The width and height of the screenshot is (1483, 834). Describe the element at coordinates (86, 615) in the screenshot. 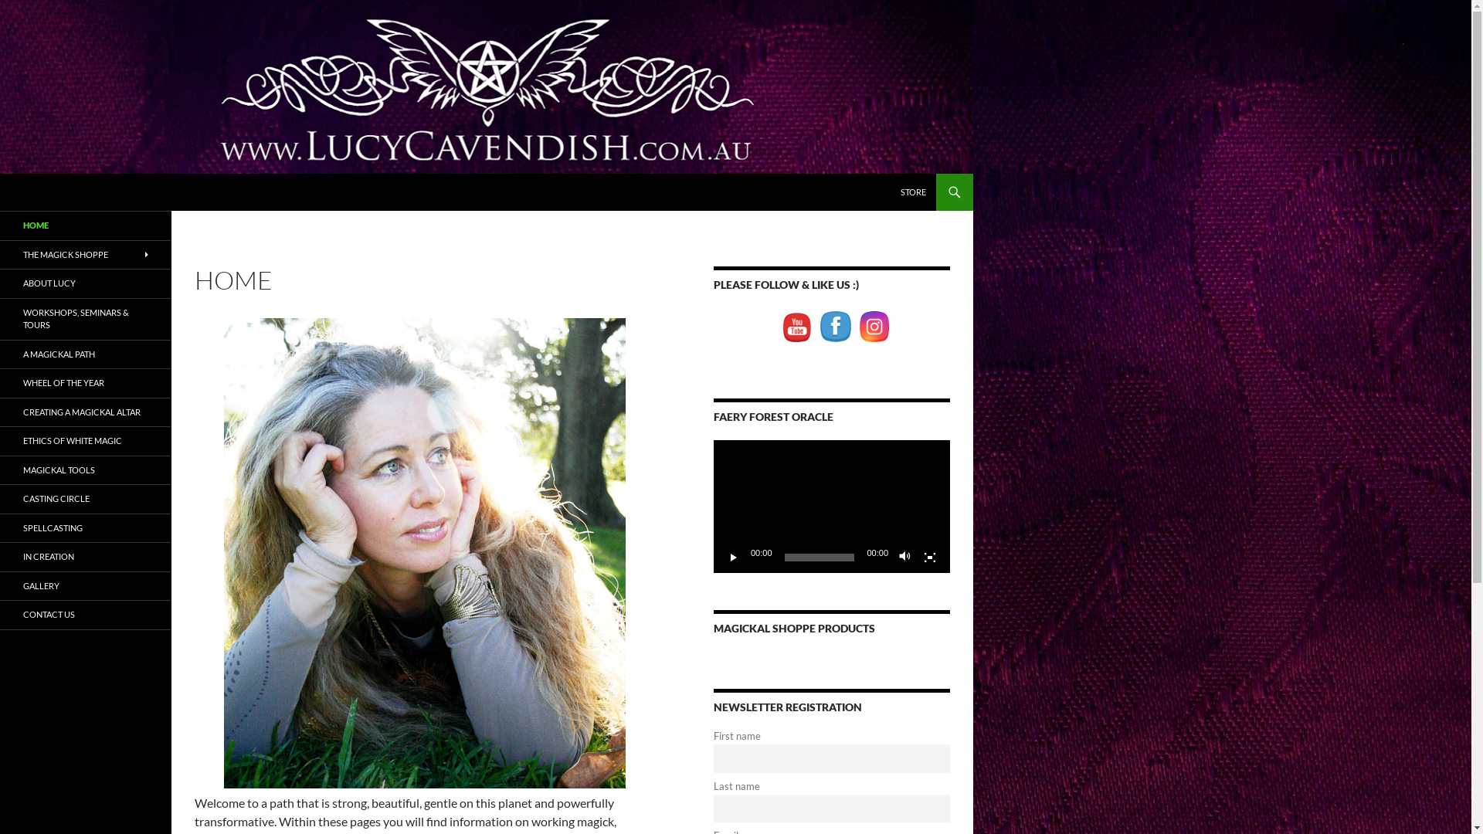

I see `CONTACT US` at that location.